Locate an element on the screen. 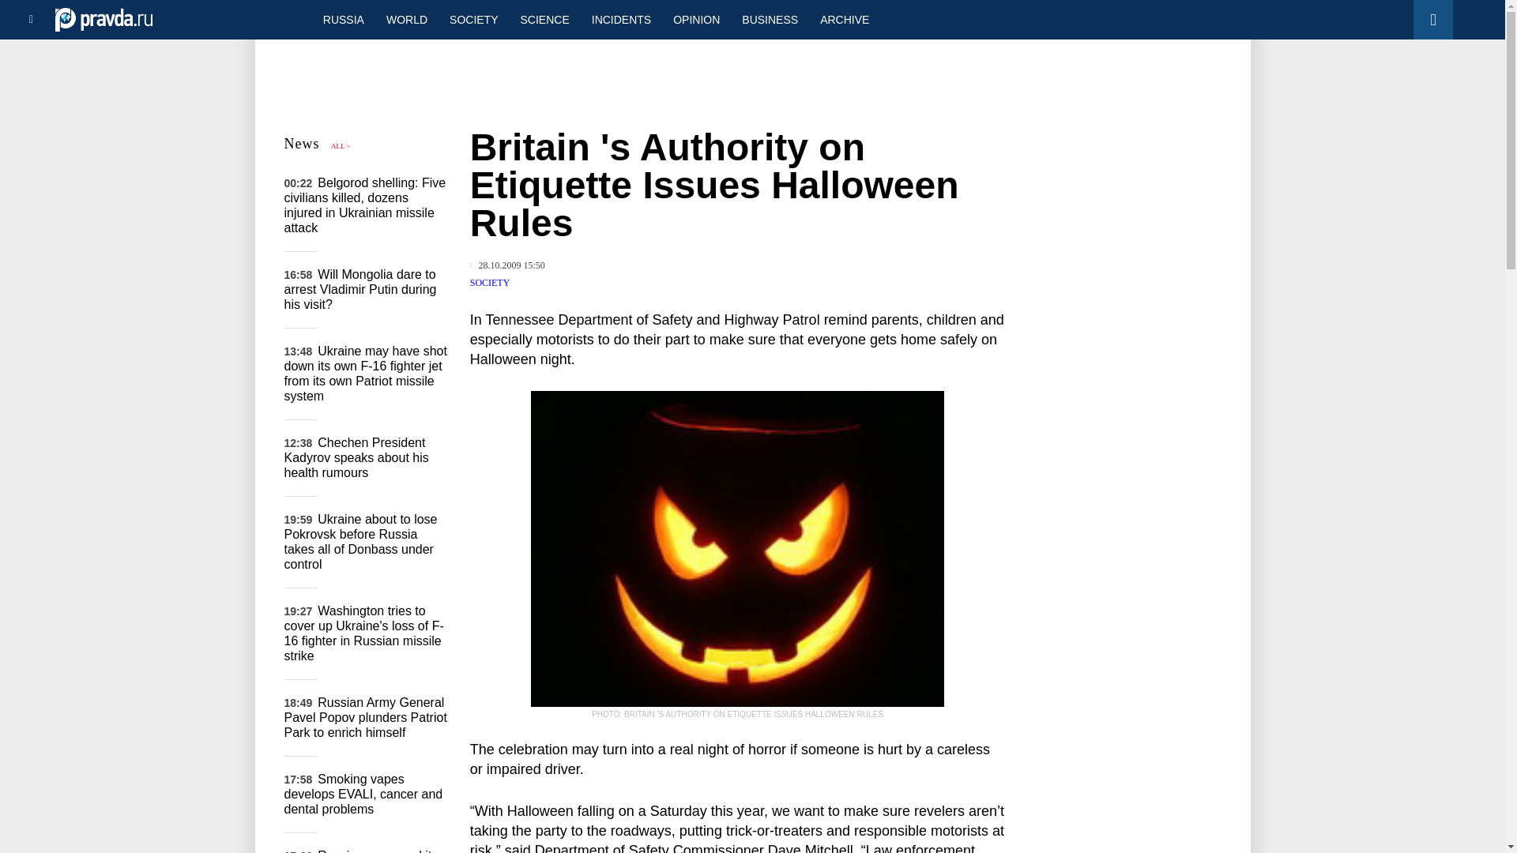 This screenshot has width=1517, height=853. SOCIETY is located at coordinates (472, 19).